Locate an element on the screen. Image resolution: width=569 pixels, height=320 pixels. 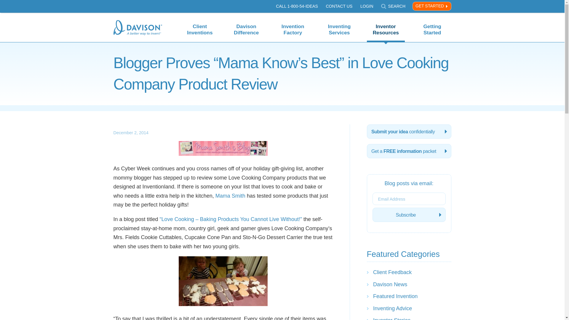
CALL 1-800-54-IDEAS is located at coordinates (297, 6).